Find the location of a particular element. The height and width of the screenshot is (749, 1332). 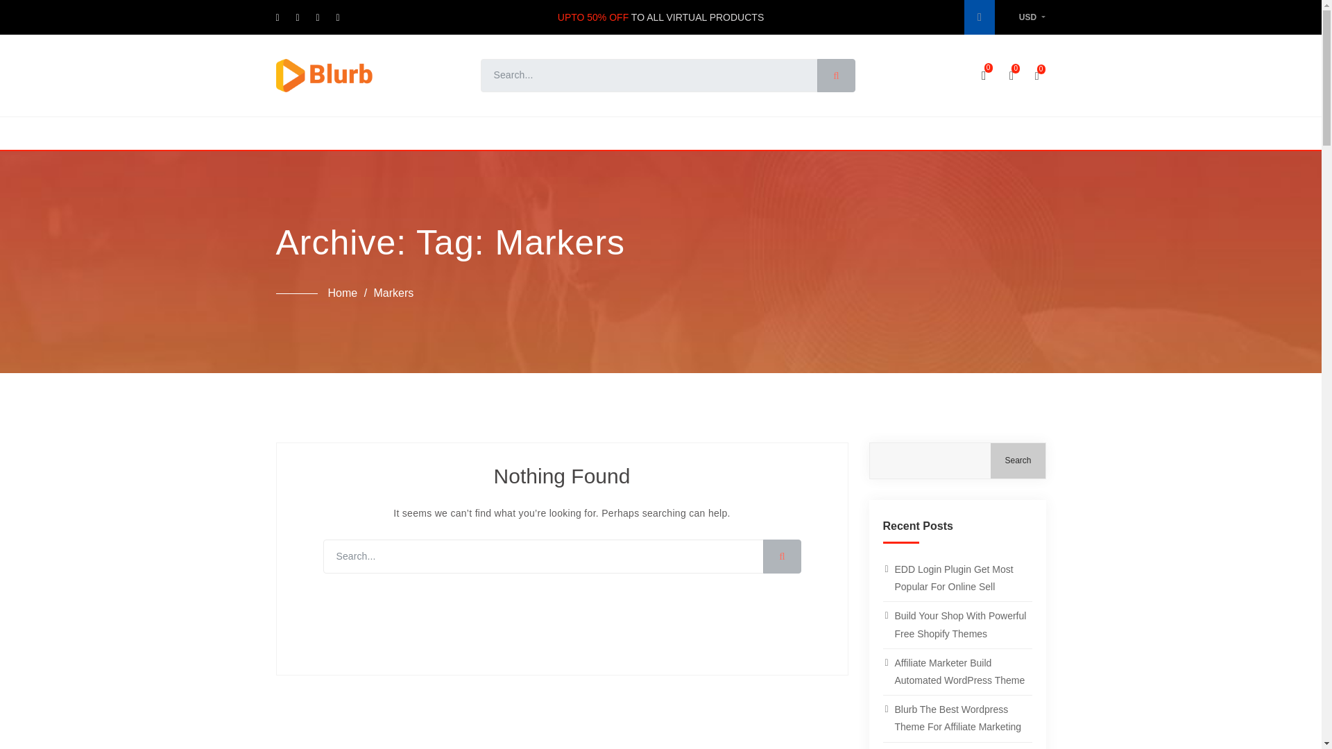

USD is located at coordinates (1032, 17).